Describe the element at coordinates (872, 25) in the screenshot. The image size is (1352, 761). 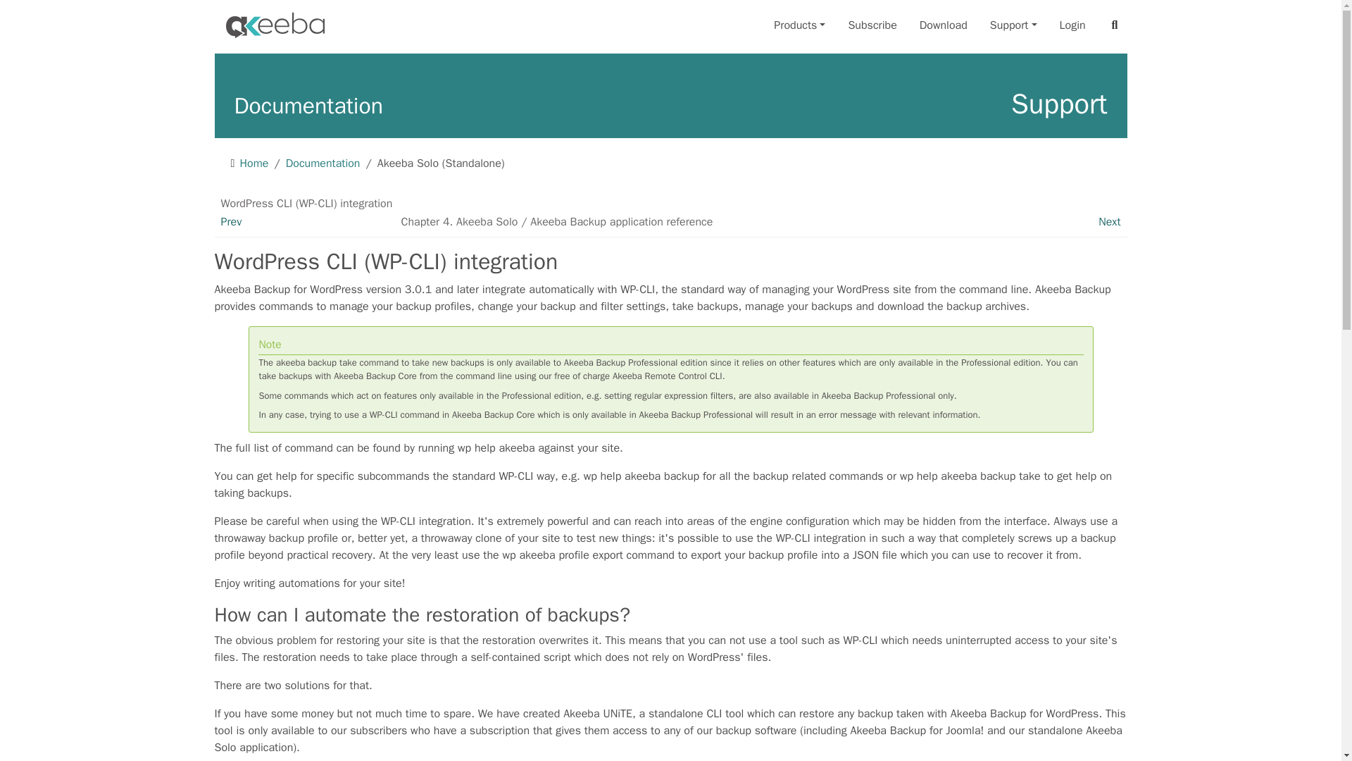
I see `Subscribe` at that location.